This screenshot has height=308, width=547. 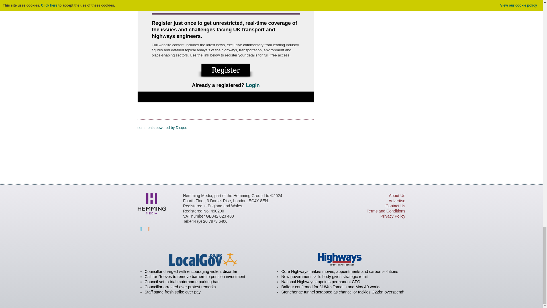 What do you see at coordinates (271, 152) in the screenshot?
I see `3rd party ad content` at bounding box center [271, 152].